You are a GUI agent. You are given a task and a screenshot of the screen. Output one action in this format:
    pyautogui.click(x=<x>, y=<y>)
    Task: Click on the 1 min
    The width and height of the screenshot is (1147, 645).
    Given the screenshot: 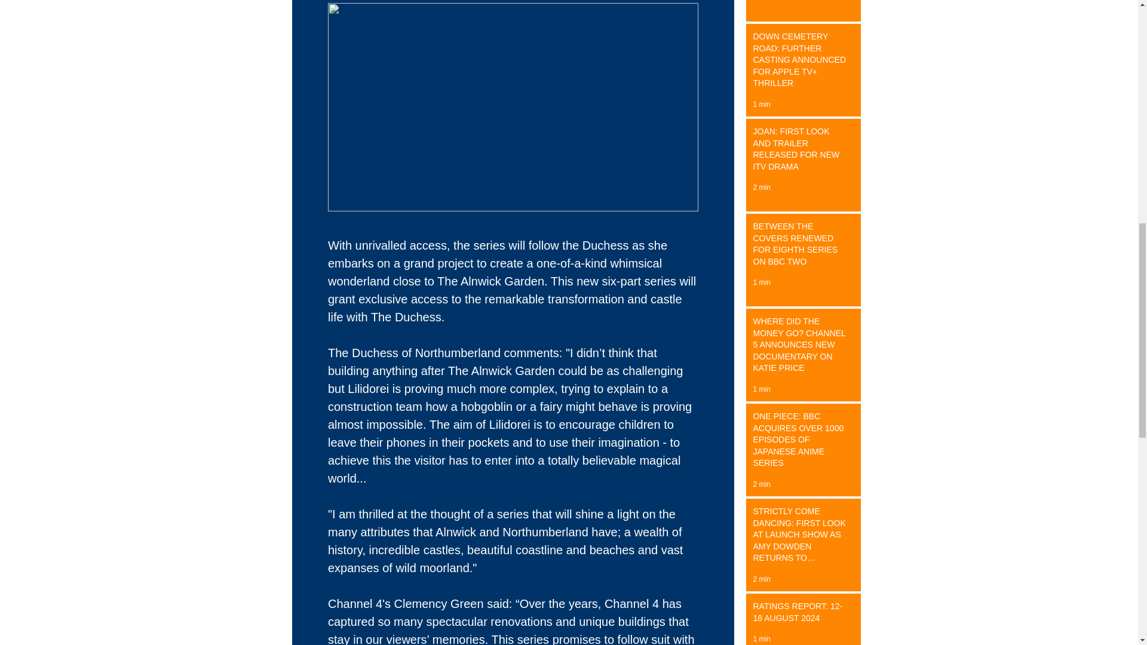 What is the action you would take?
    pyautogui.click(x=761, y=389)
    